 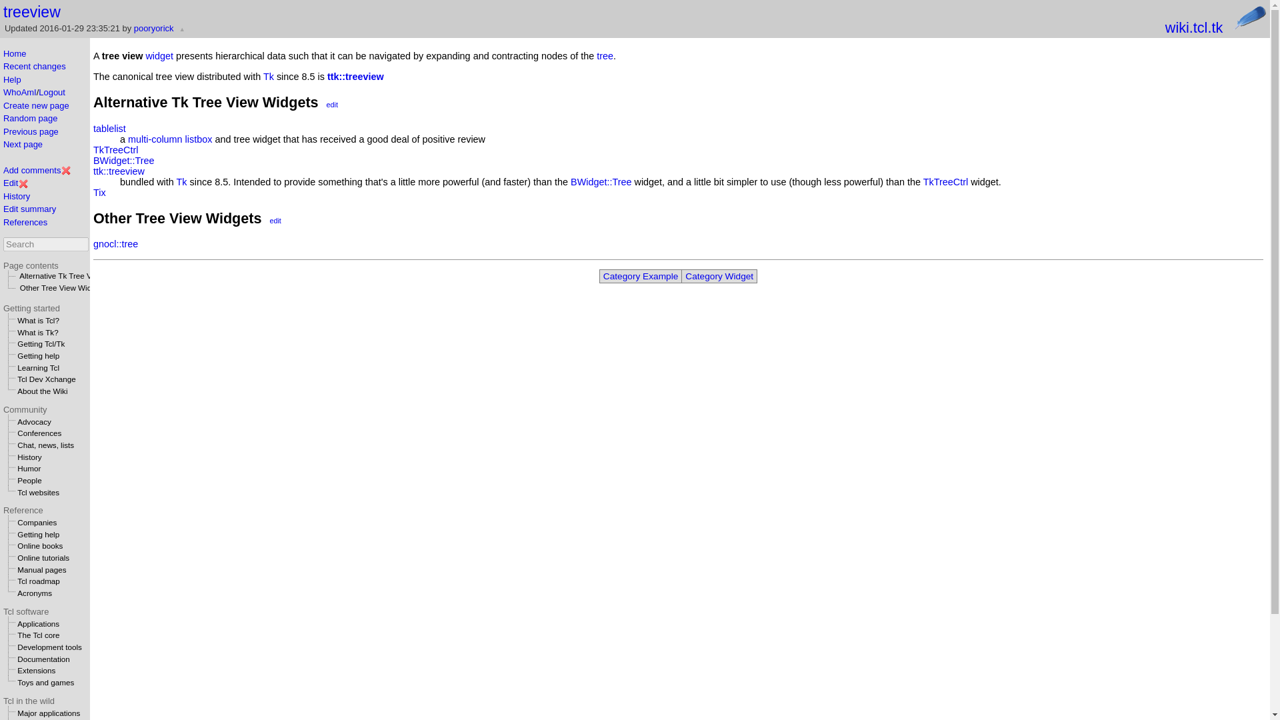 What do you see at coordinates (332, 105) in the screenshot?
I see `edit` at bounding box center [332, 105].